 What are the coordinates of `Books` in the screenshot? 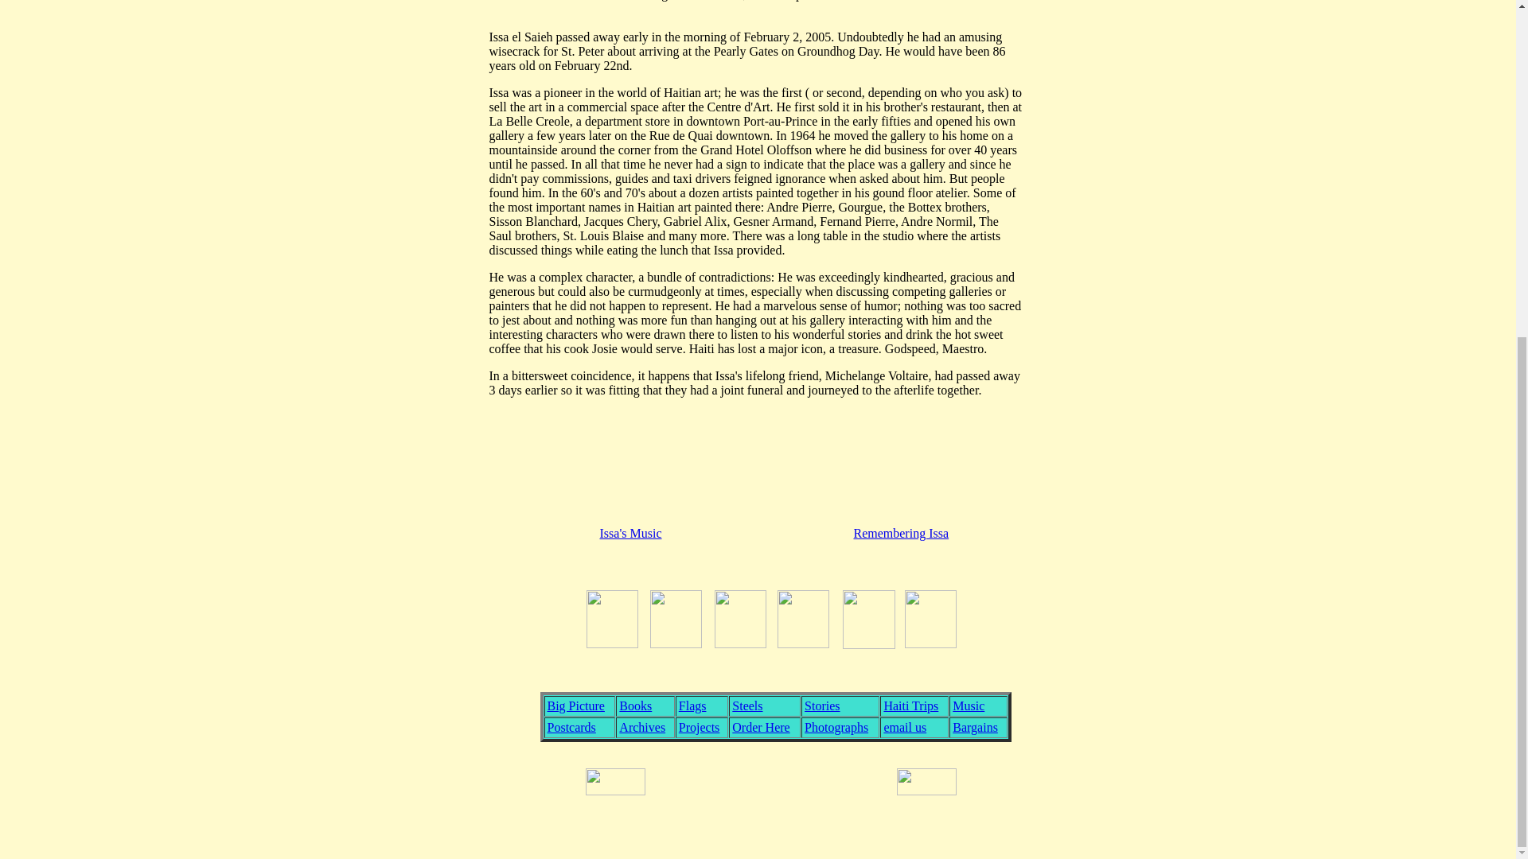 It's located at (635, 706).